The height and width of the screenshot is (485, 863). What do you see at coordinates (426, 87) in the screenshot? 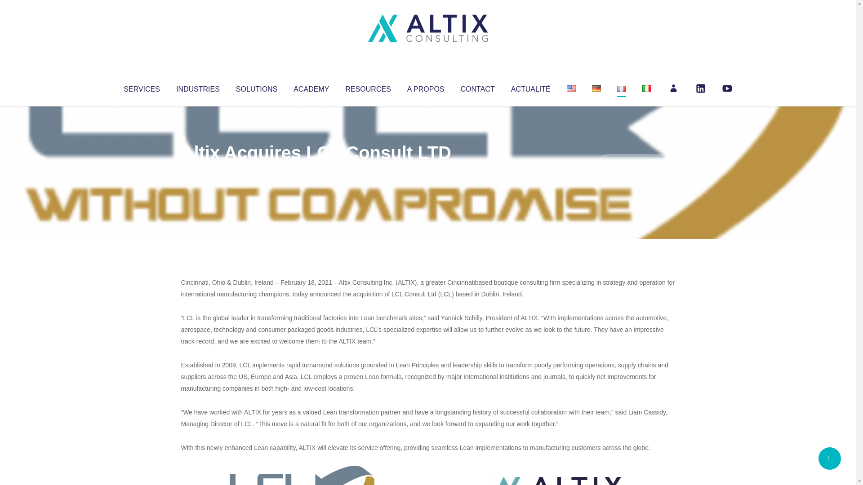
I see `A PROPOS` at bounding box center [426, 87].